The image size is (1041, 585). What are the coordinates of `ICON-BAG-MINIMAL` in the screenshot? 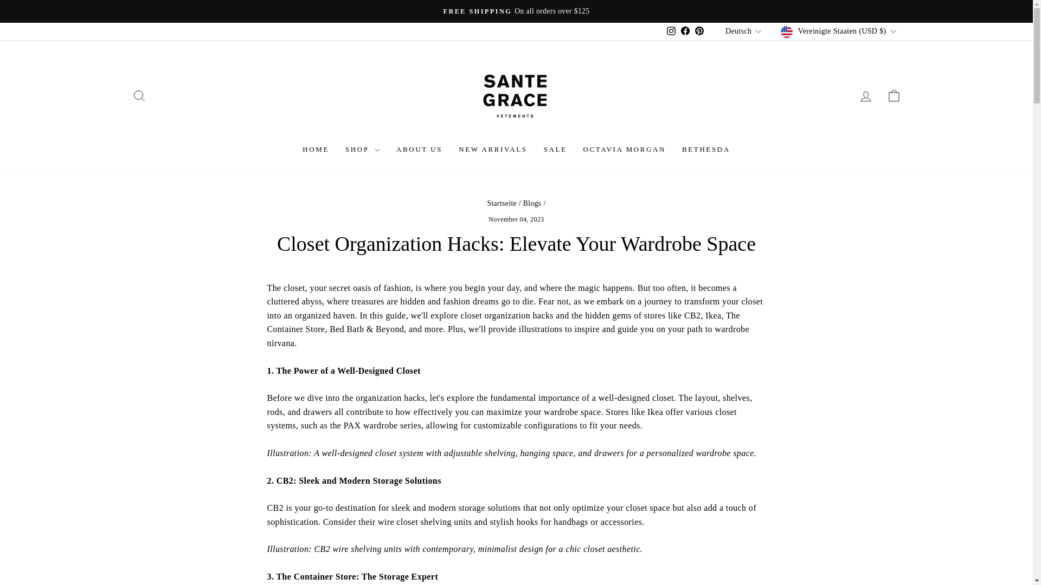 It's located at (894, 96).